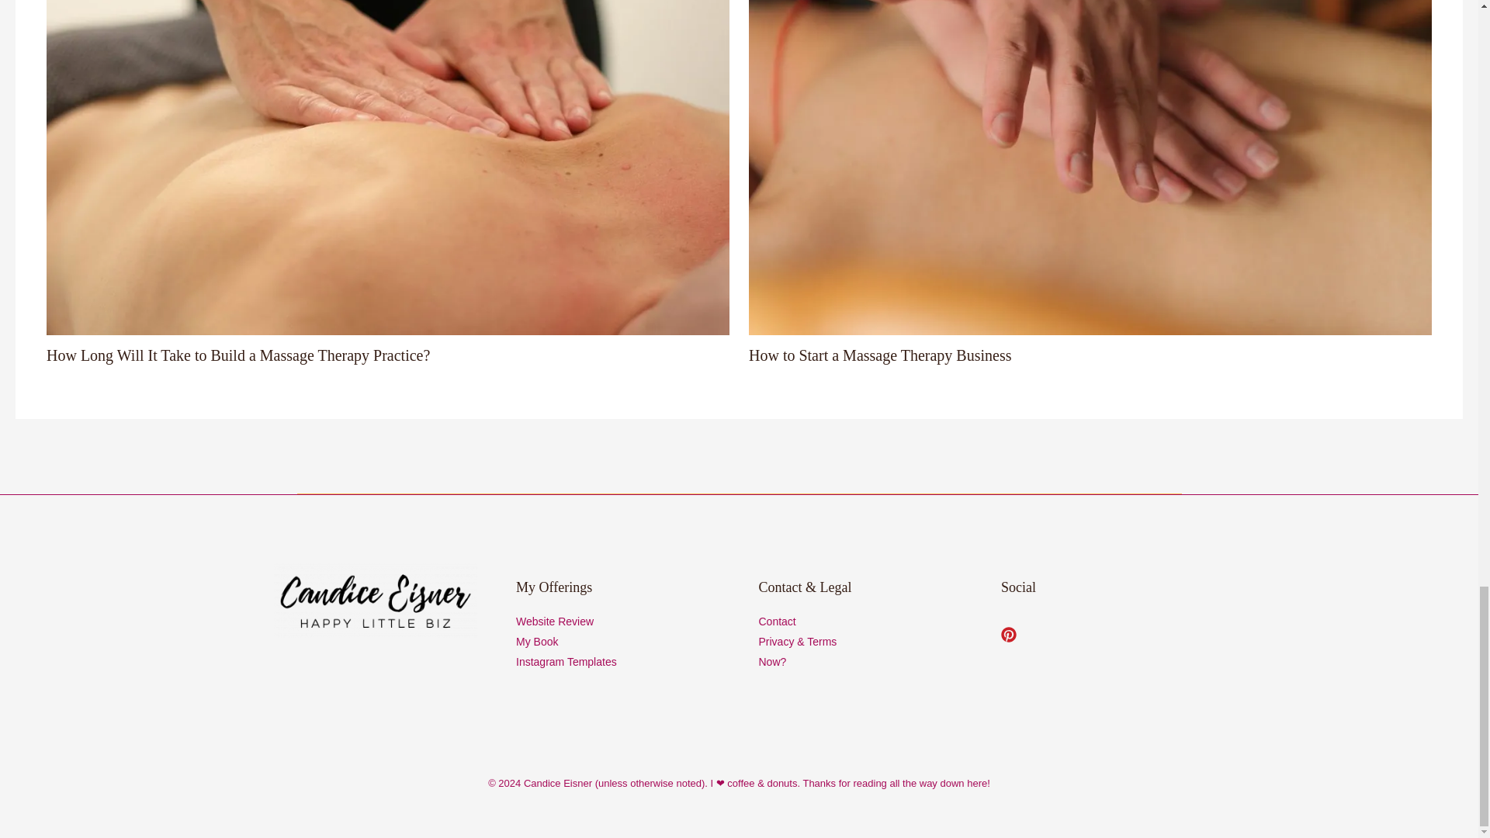  Describe the element at coordinates (554, 621) in the screenshot. I see `Website Review` at that location.